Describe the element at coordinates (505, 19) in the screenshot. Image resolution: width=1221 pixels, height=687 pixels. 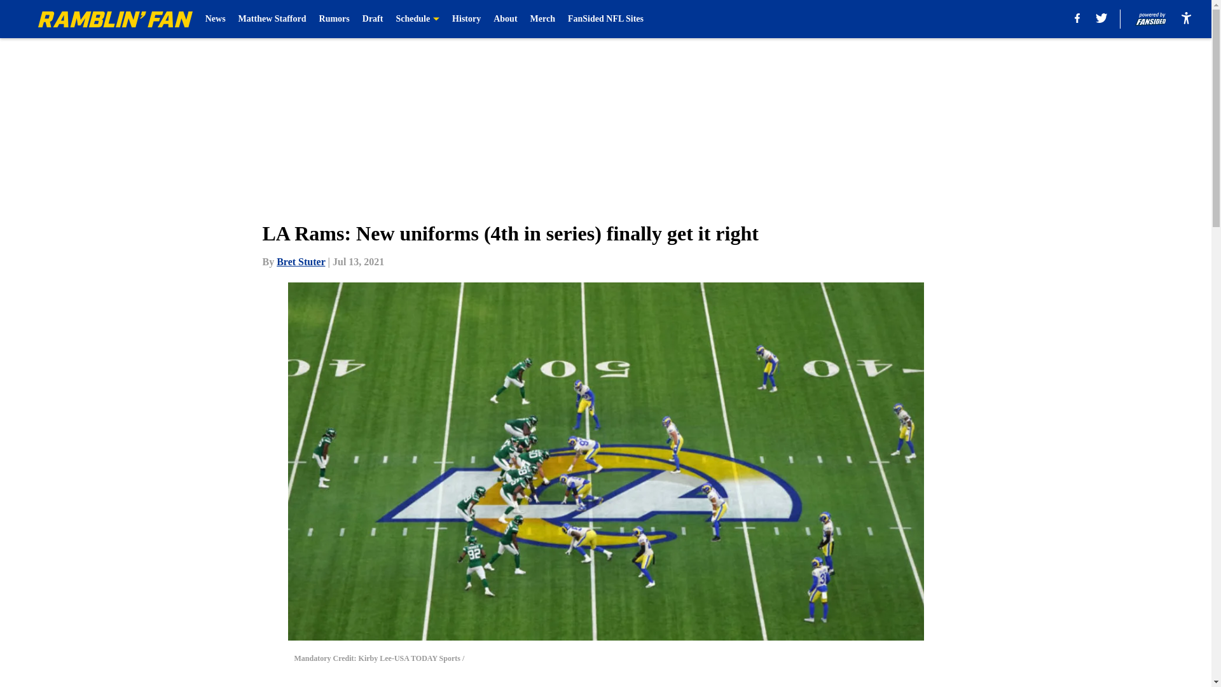
I see `About` at that location.